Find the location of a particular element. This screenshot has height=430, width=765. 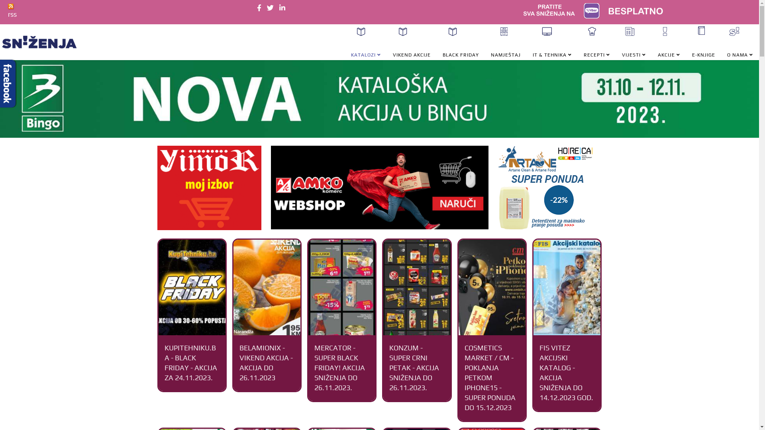

KUPITEHNIKU.BA - BLACK FRIDAY - AKCIJA ZA 24.11.2023. is located at coordinates (190, 363).